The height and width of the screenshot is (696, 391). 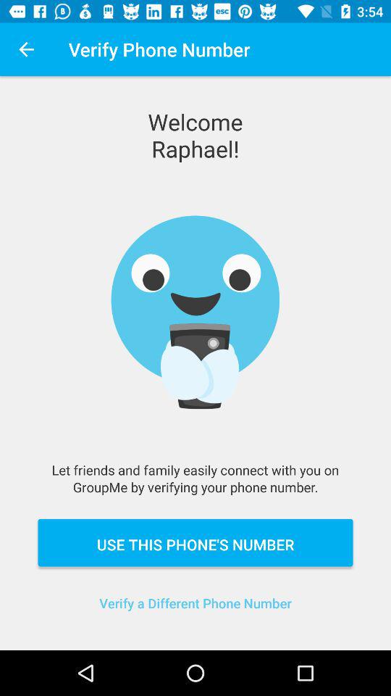 I want to click on click use this phone, so click(x=195, y=542).